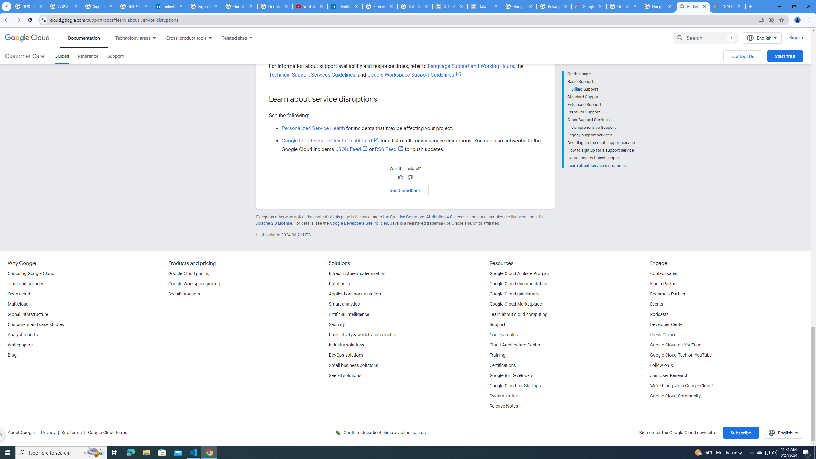 This screenshot has height=459, width=816. Describe the element at coordinates (514, 294) in the screenshot. I see `Google Cloud quickstarts` at that location.